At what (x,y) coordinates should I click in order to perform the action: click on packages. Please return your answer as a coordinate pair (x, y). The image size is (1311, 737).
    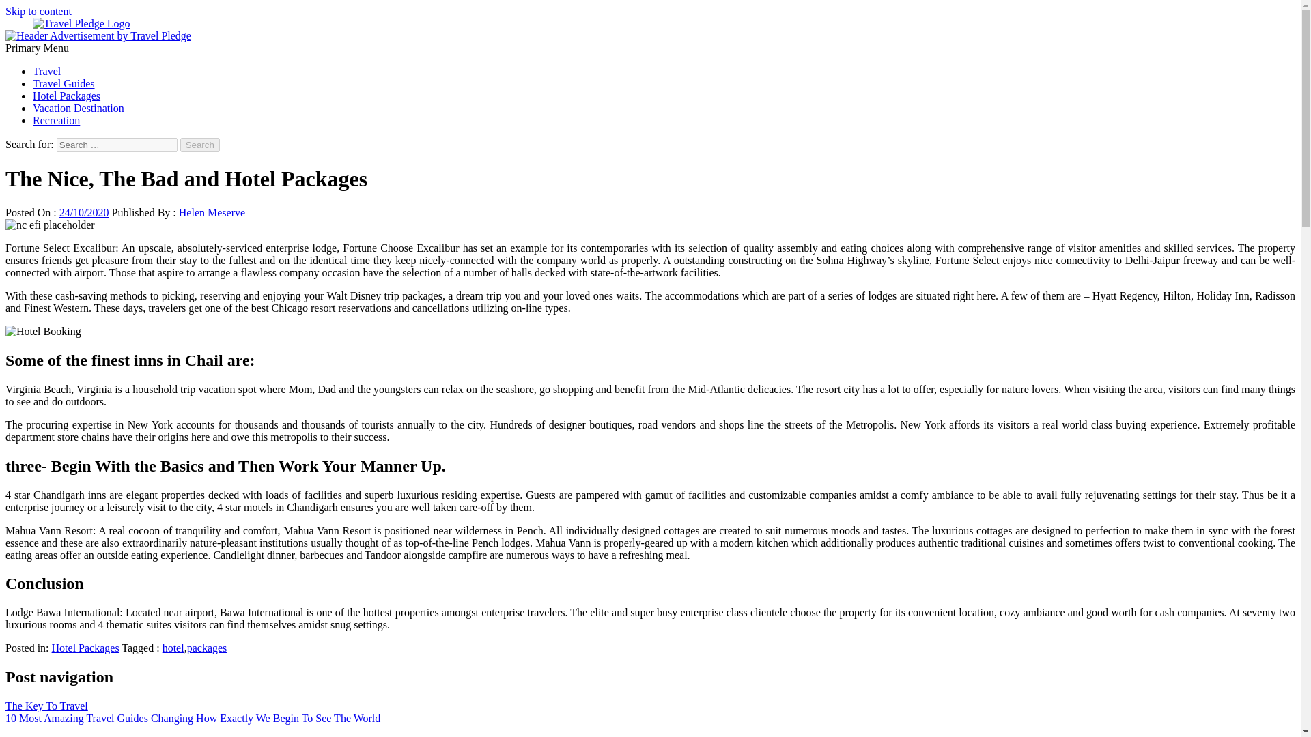
    Looking at the image, I should click on (207, 647).